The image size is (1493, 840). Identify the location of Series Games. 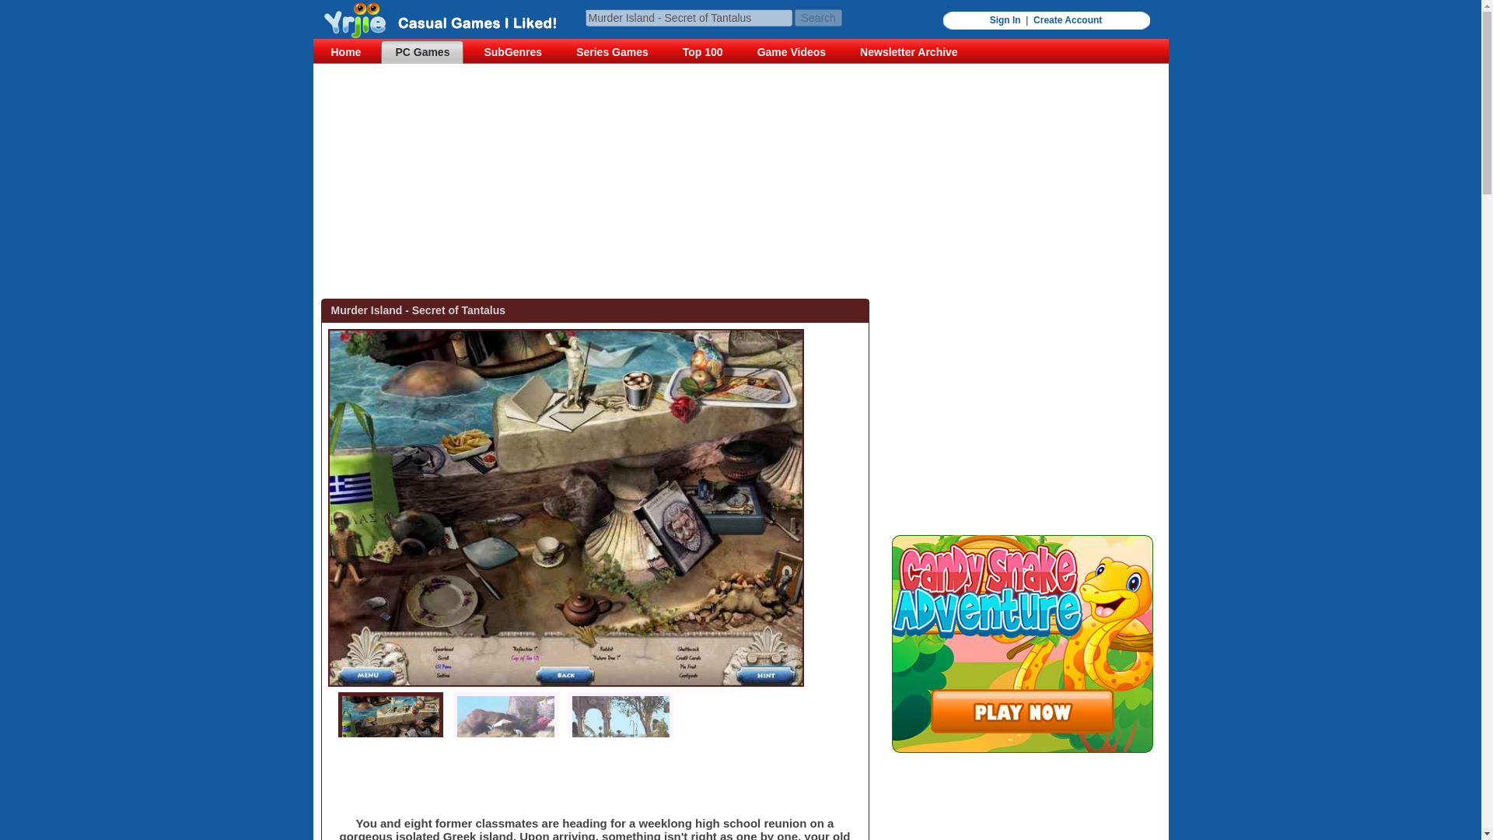
(613, 51).